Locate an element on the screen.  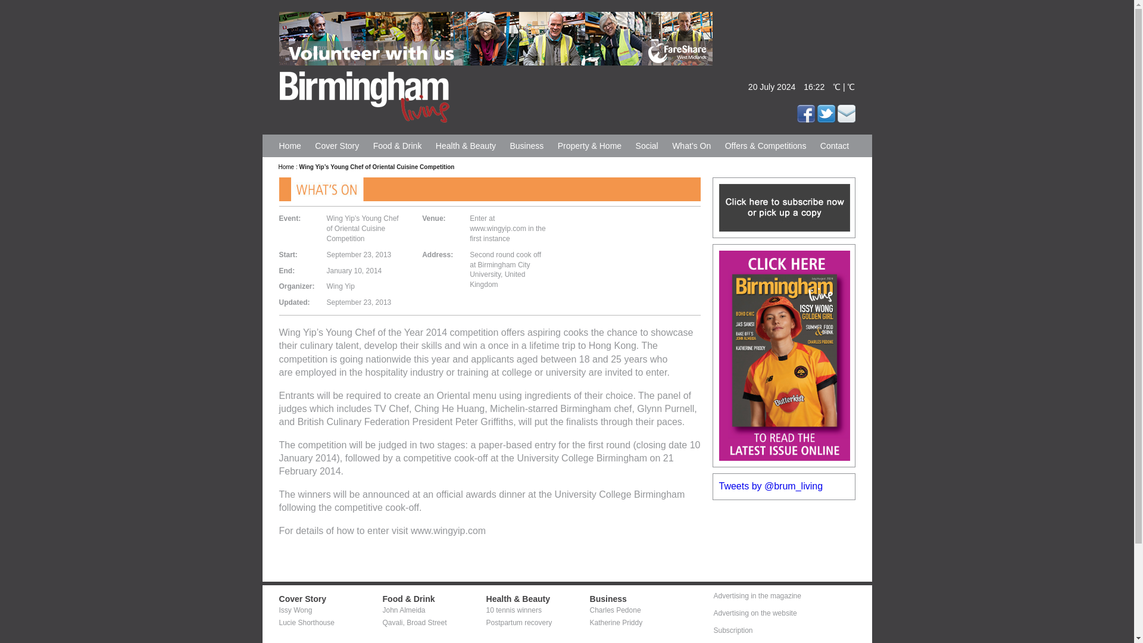
Cover Story is located at coordinates (302, 599).